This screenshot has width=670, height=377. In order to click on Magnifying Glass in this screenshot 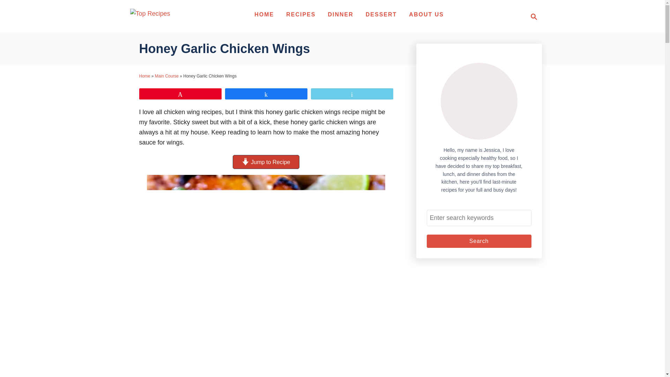, I will do `click(381, 14)`.